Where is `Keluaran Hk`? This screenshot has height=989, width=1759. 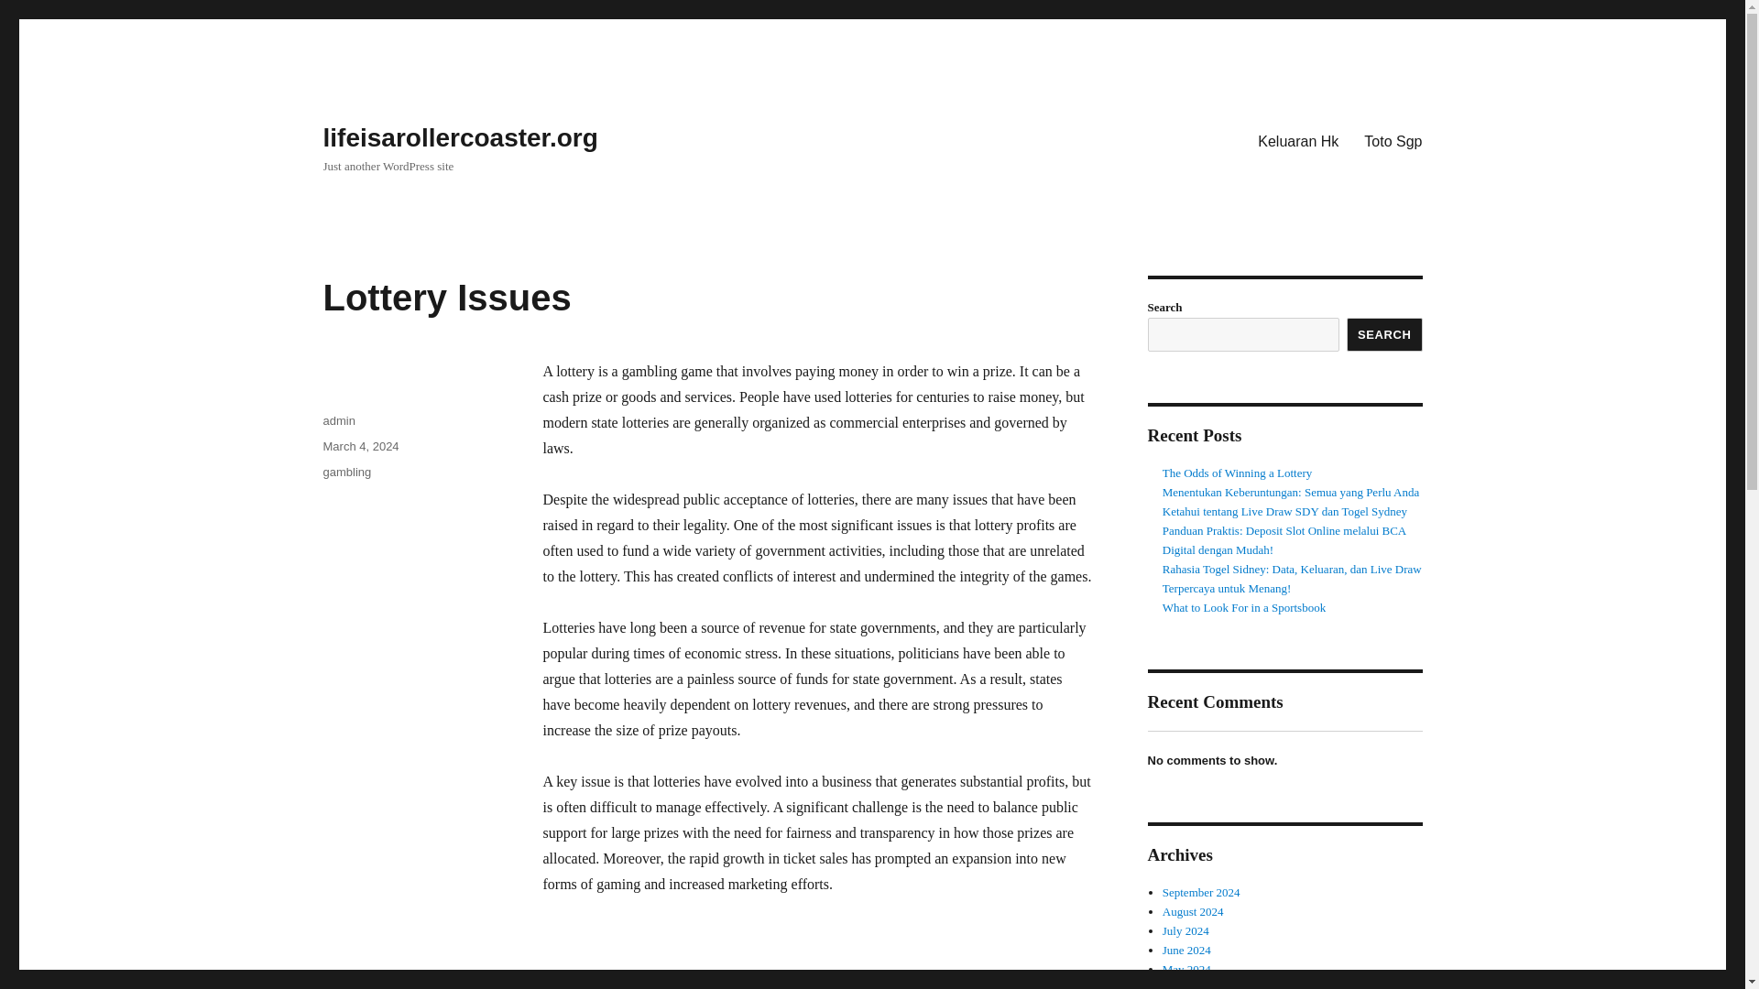 Keluaran Hk is located at coordinates (1297, 140).